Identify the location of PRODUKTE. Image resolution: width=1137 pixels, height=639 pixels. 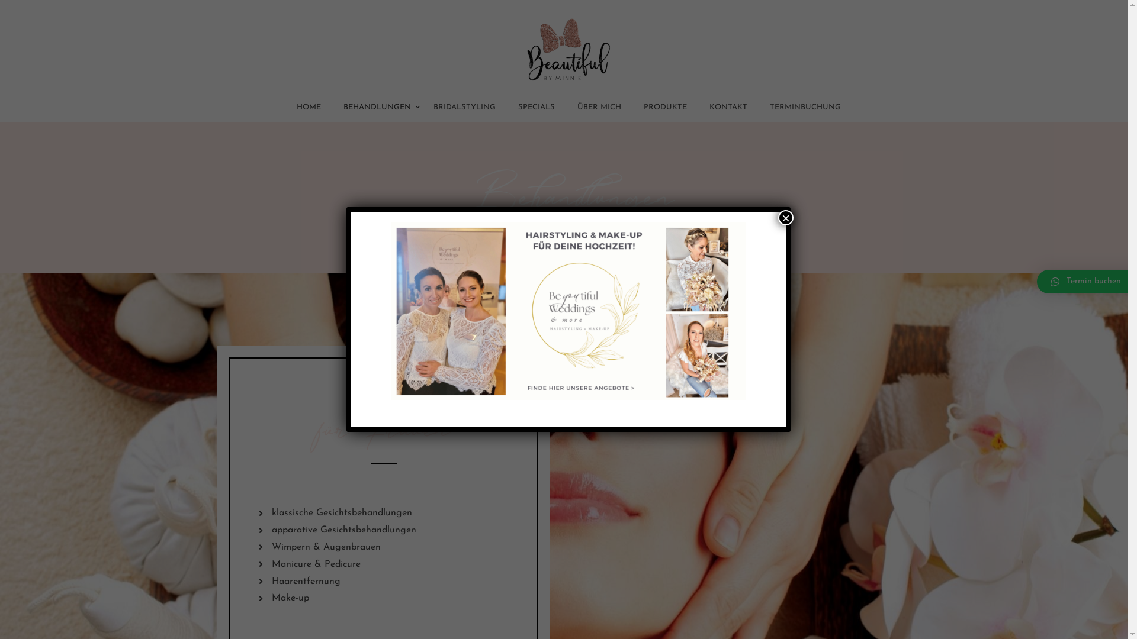
(666, 111).